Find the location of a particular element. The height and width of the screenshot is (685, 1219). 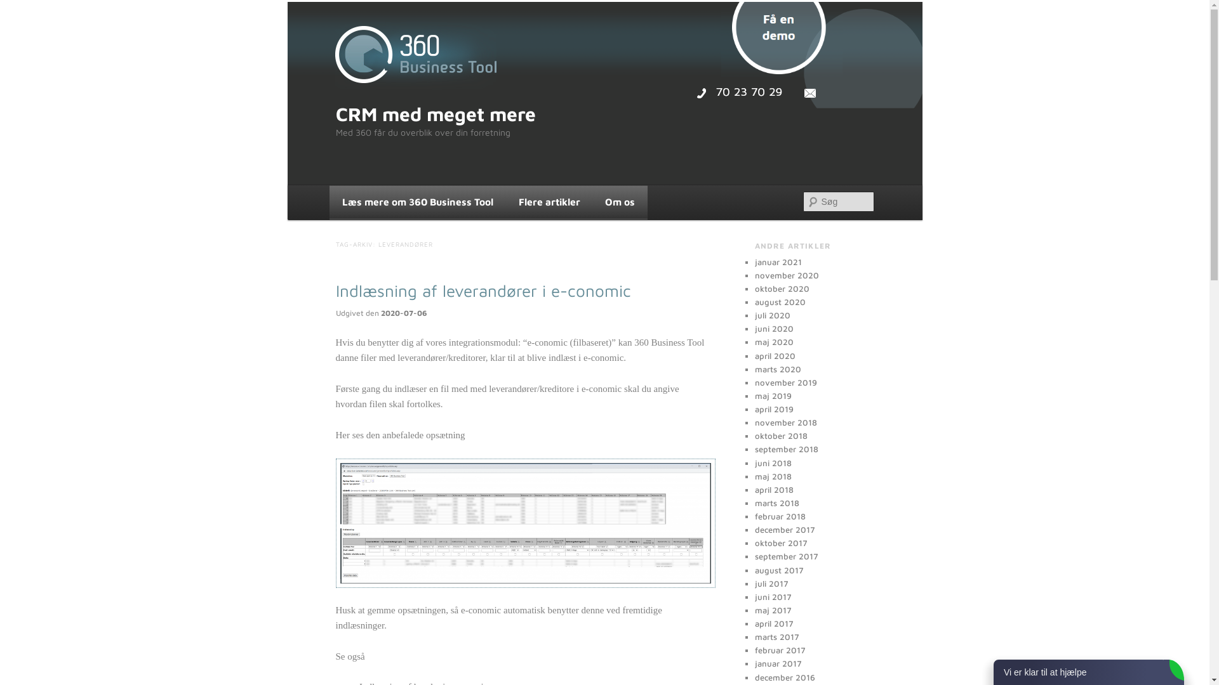

august 2017 is located at coordinates (778, 570).